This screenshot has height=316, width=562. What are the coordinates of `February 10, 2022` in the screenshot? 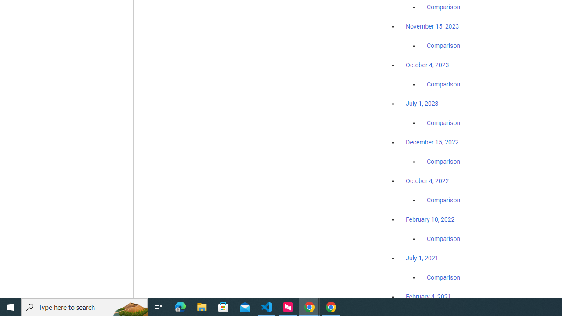 It's located at (430, 219).